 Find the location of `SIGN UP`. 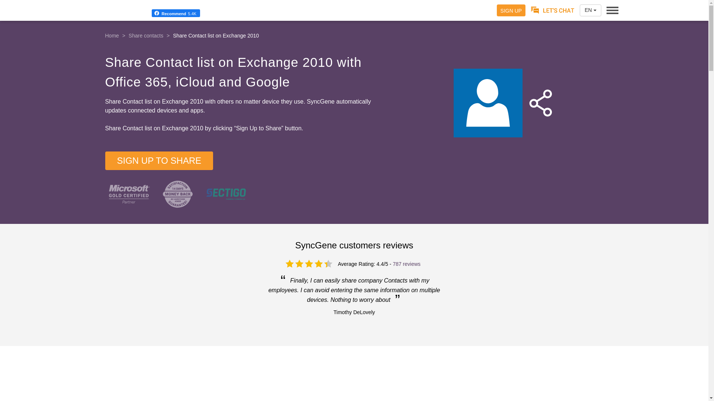

SIGN UP is located at coordinates (511, 10).